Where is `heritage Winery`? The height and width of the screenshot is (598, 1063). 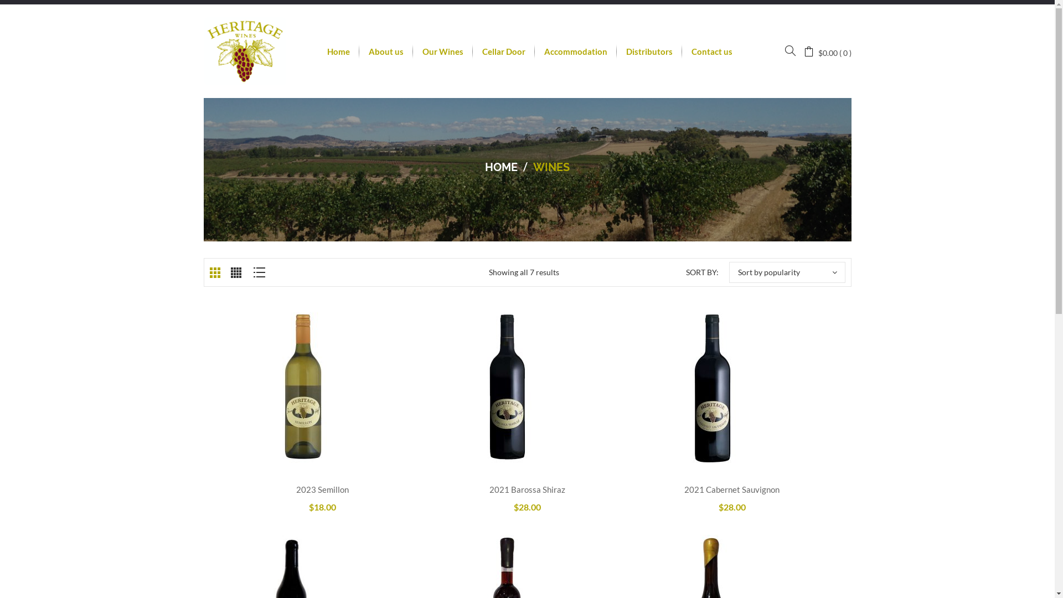
heritage Winery is located at coordinates (245, 51).